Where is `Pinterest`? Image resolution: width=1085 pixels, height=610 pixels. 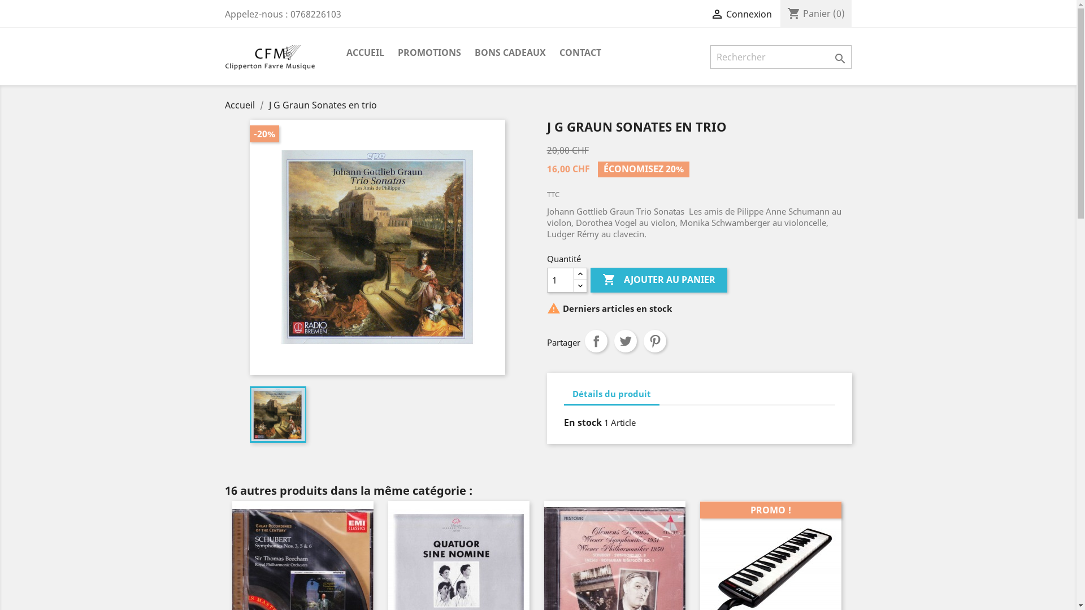
Pinterest is located at coordinates (654, 341).